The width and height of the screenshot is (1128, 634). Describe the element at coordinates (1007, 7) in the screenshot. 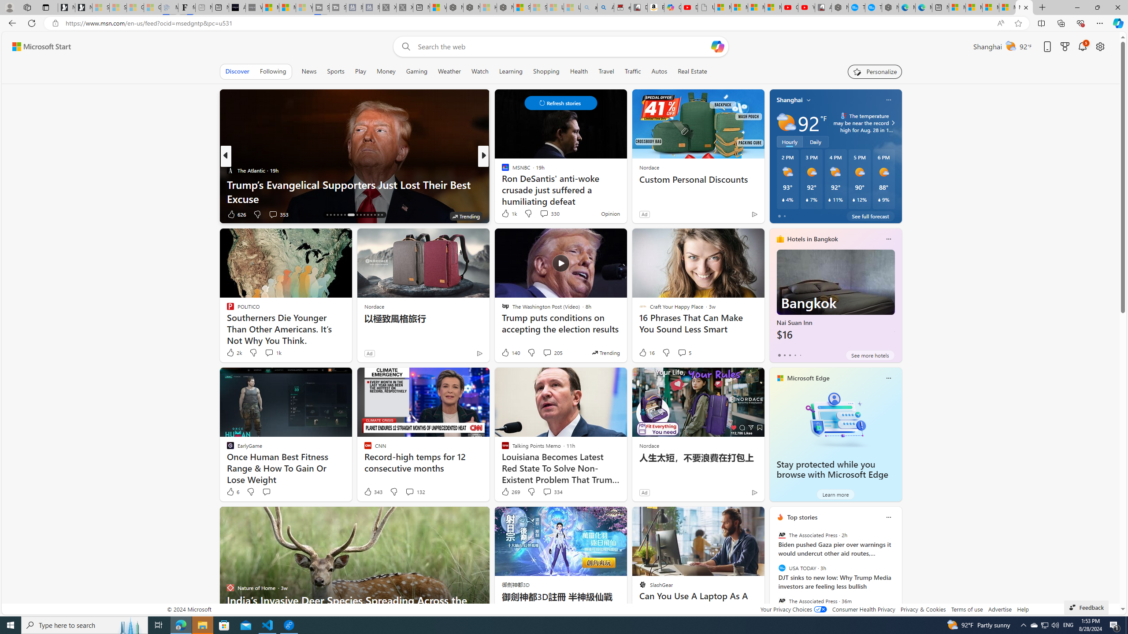

I see `Microsoft account | Privacy` at that location.